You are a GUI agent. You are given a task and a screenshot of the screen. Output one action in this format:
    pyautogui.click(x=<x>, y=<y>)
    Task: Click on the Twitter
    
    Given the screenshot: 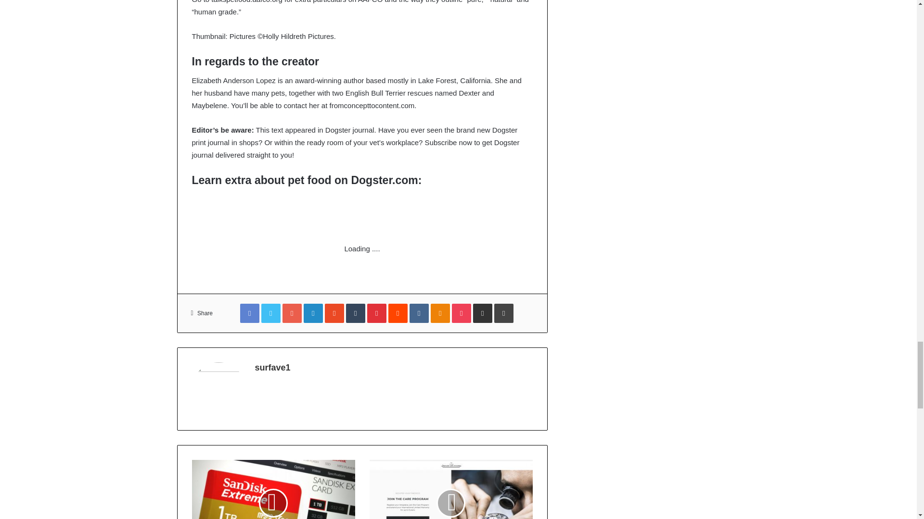 What is the action you would take?
    pyautogui.click(x=271, y=313)
    